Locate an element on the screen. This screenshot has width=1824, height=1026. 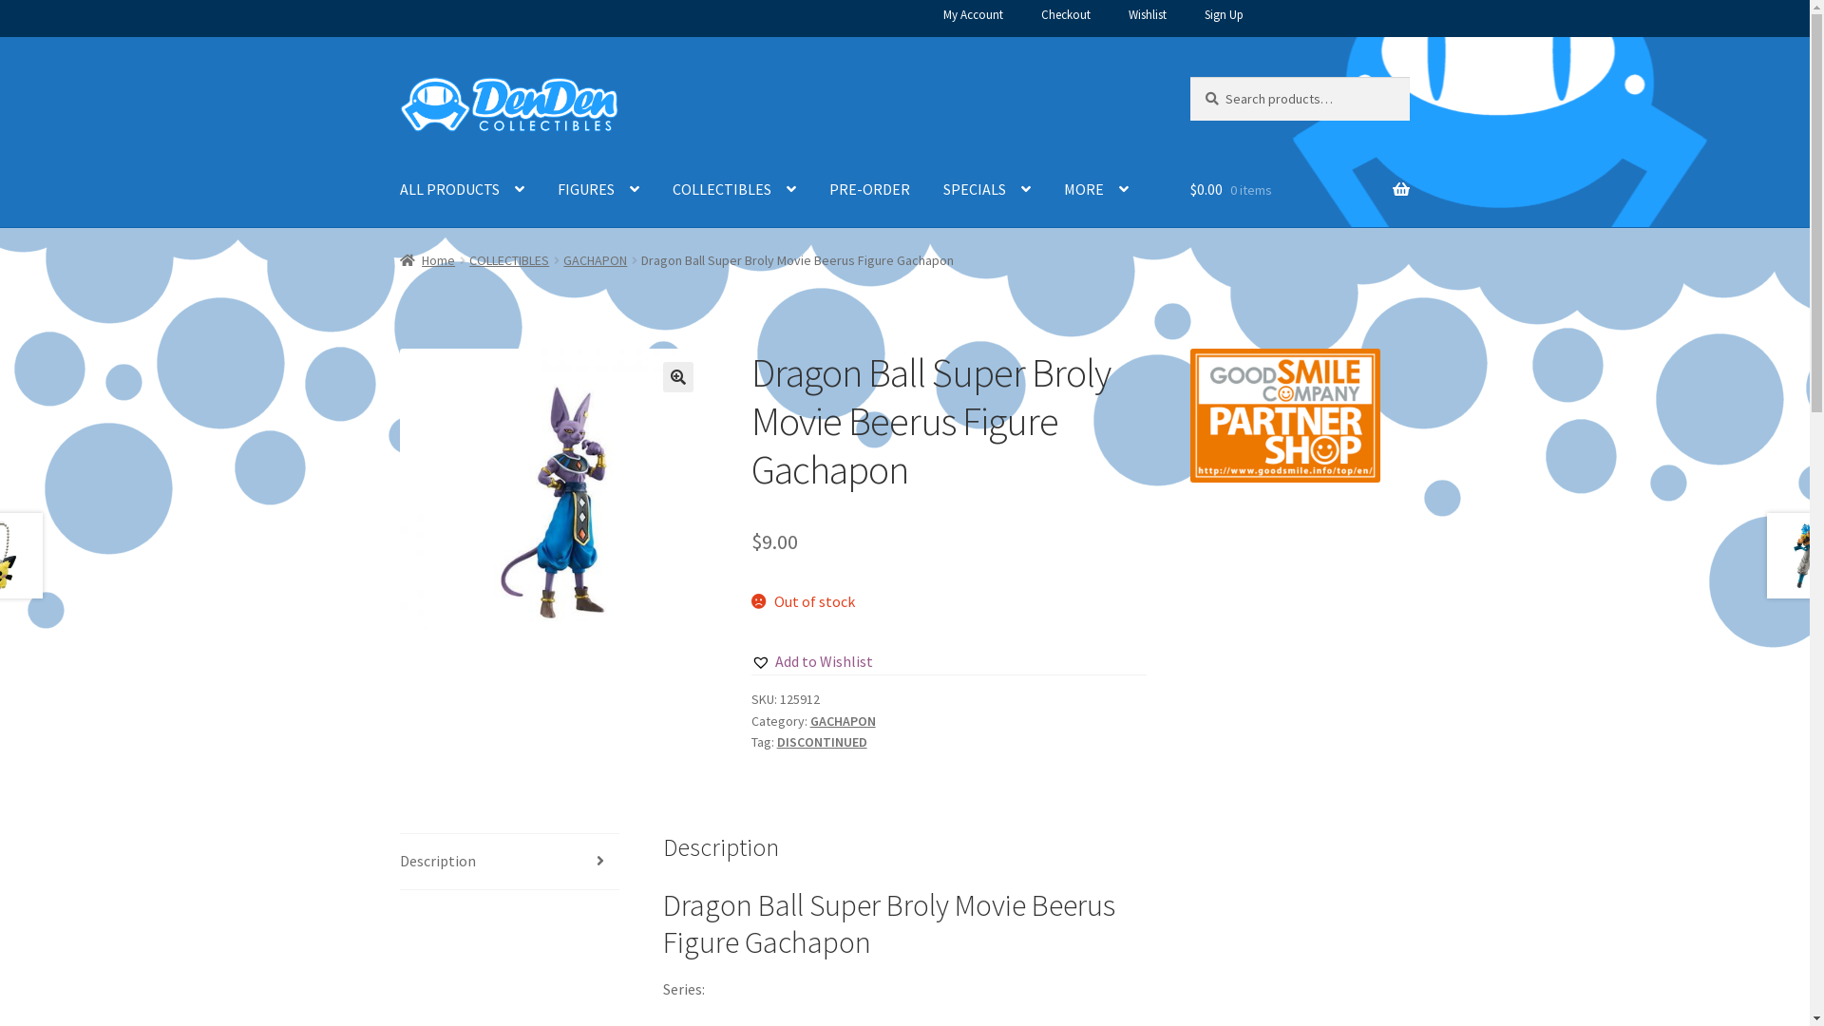
COLLECTIBLES is located at coordinates (734, 190).